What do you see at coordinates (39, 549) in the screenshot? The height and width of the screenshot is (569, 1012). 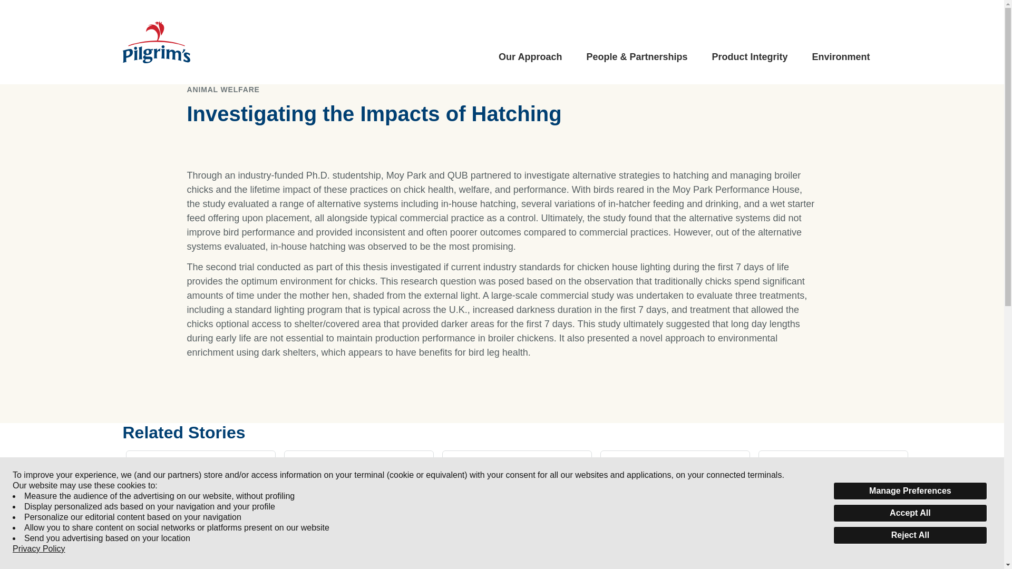 I see `Privacy Policy` at bounding box center [39, 549].